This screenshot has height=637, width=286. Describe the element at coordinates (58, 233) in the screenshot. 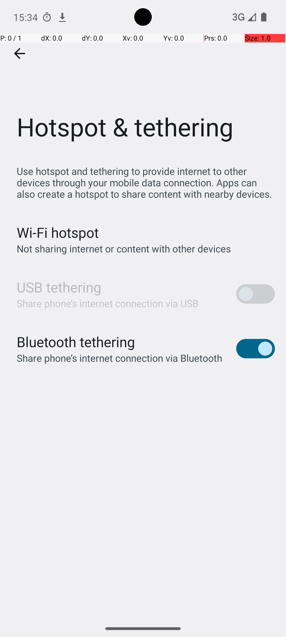

I see `Wi‑Fi hotspot` at that location.